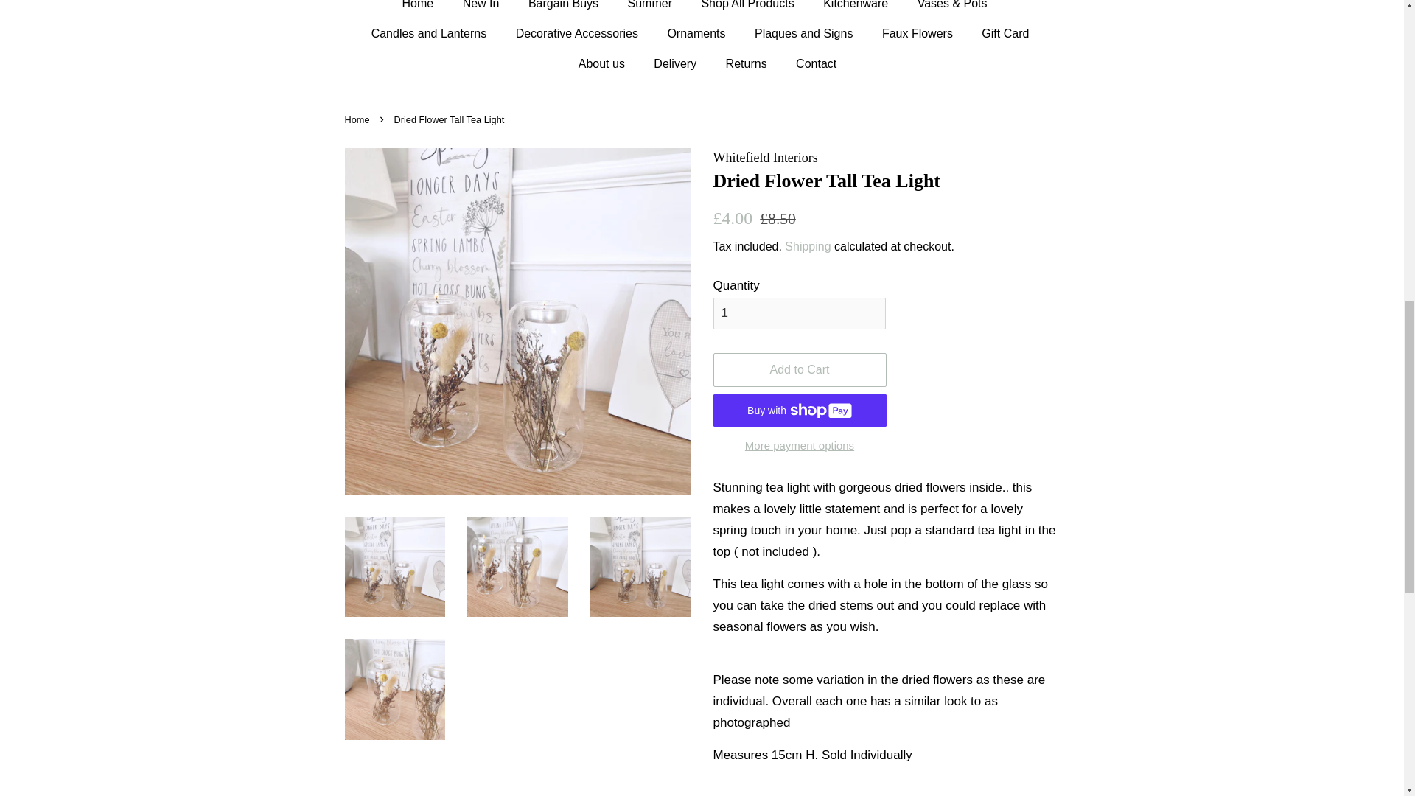  I want to click on Decorative Accessories, so click(579, 32).